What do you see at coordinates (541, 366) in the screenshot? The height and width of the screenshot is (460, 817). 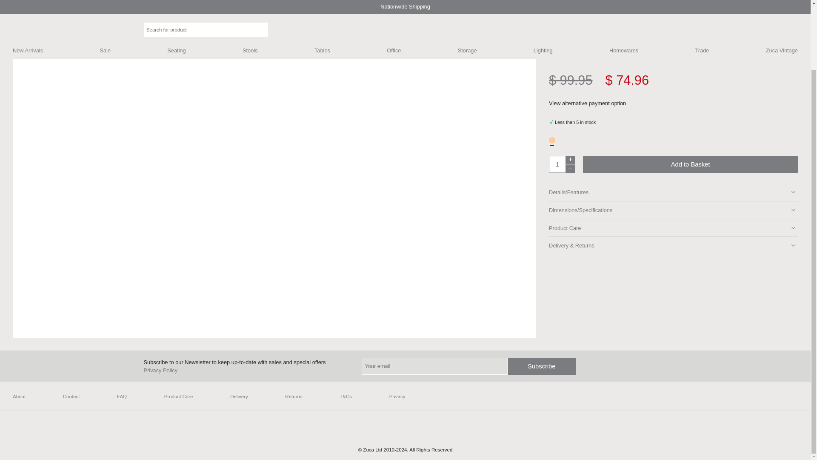 I see `Subscribe` at bounding box center [541, 366].